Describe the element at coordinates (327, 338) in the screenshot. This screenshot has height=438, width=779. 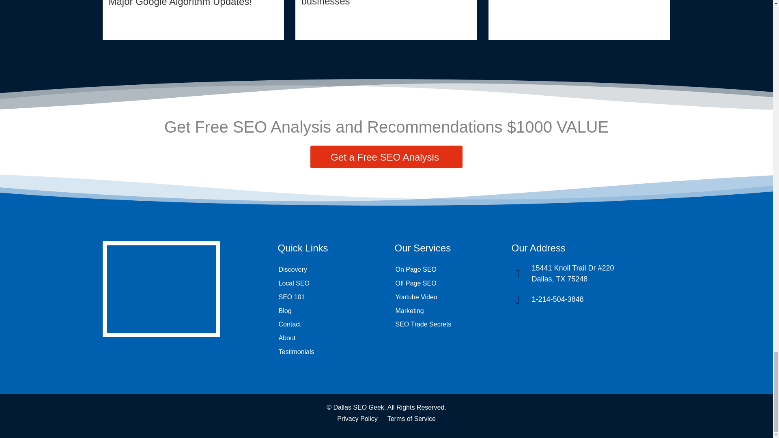
I see `About` at that location.